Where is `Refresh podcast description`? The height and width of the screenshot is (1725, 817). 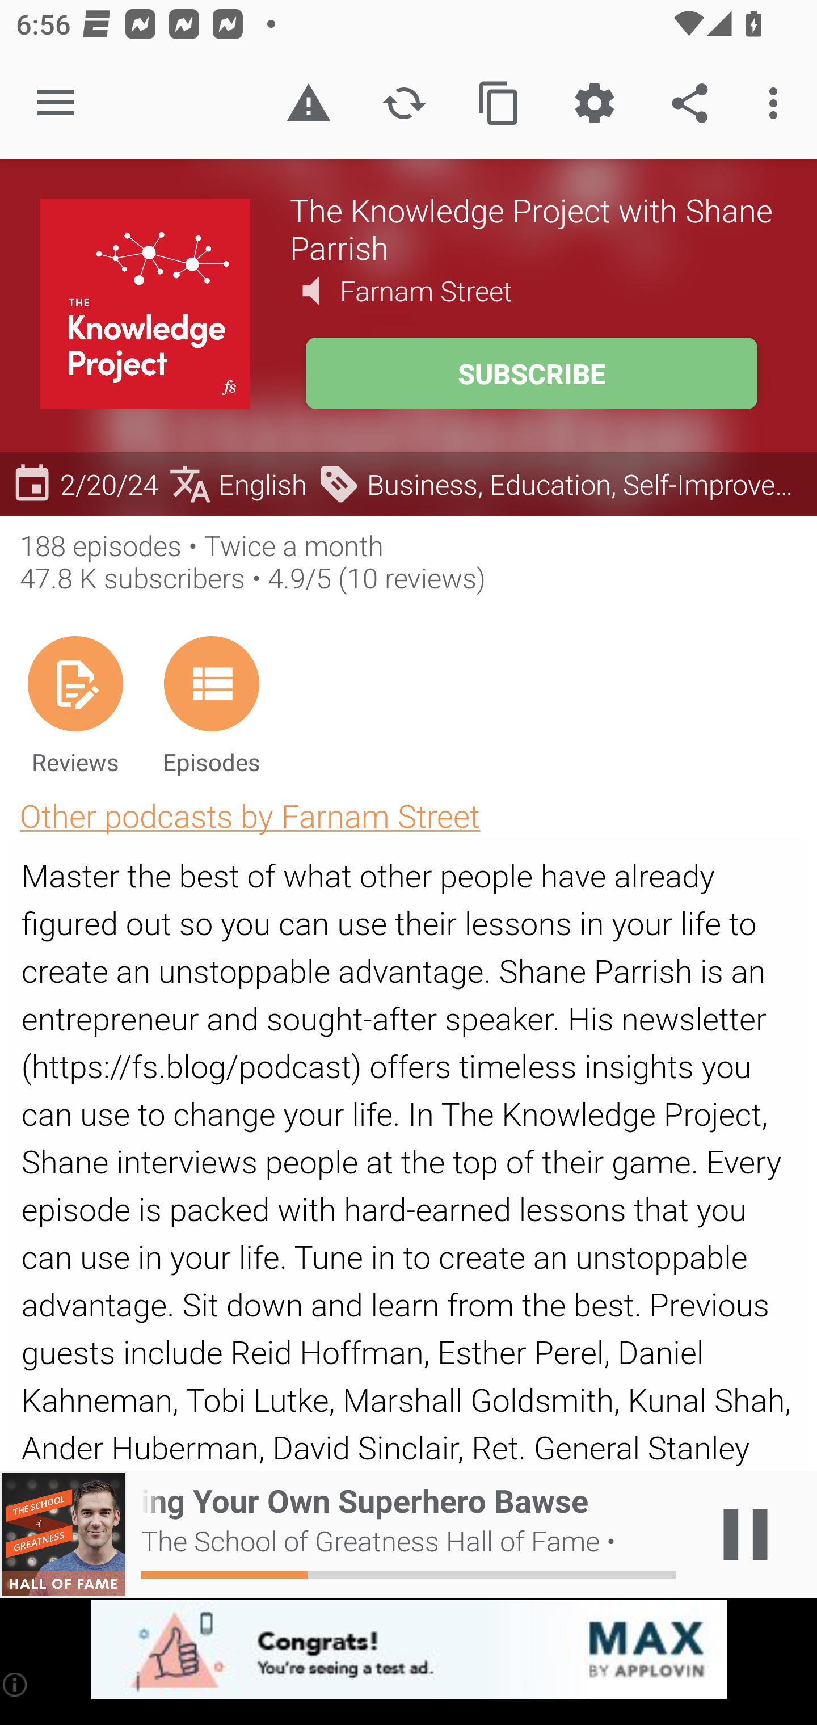
Refresh podcast description is located at coordinates (404, 103).